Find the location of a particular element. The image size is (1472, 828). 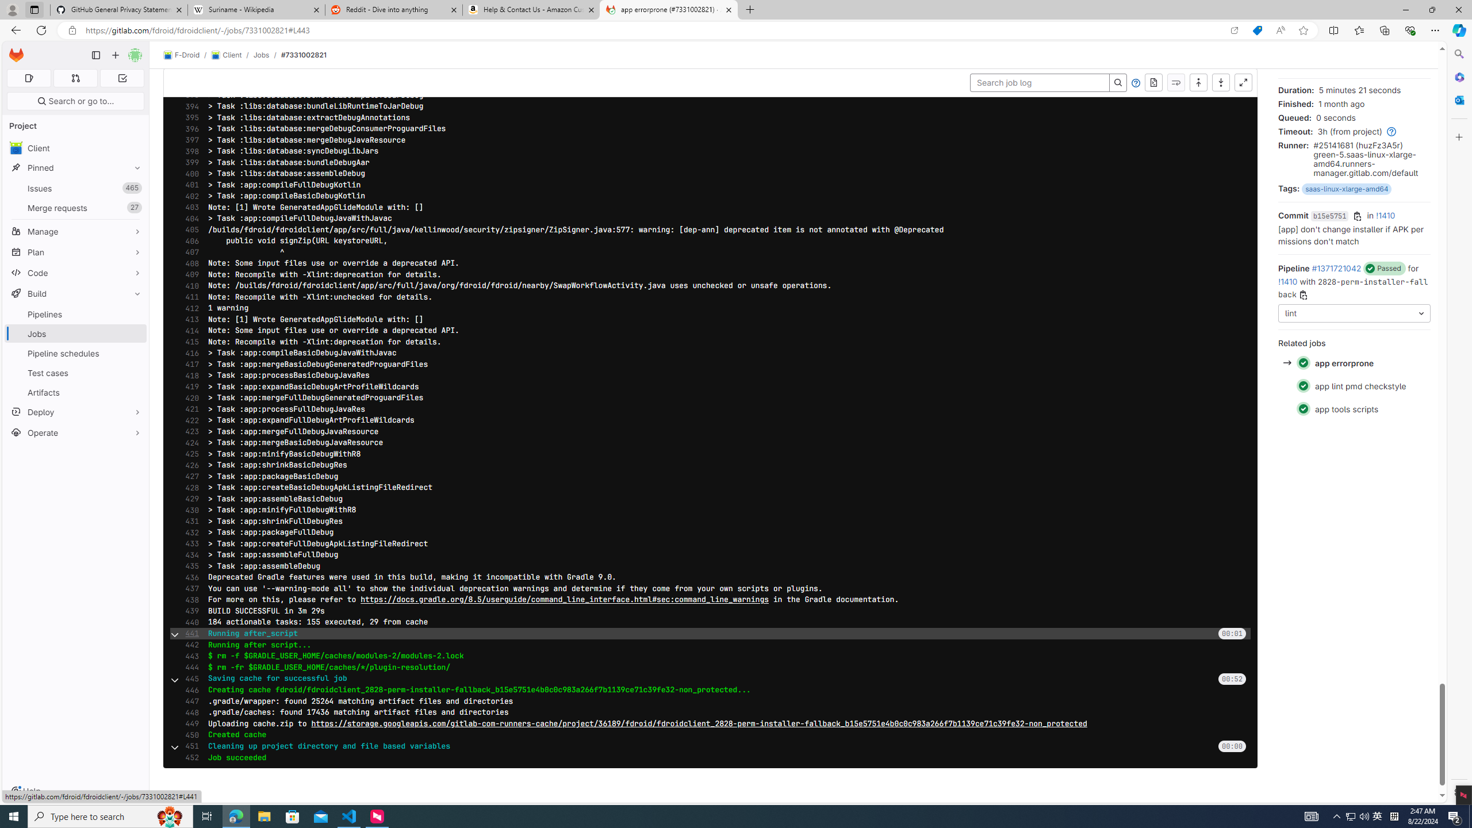

Class: gl-link is located at coordinates (1389, 131).